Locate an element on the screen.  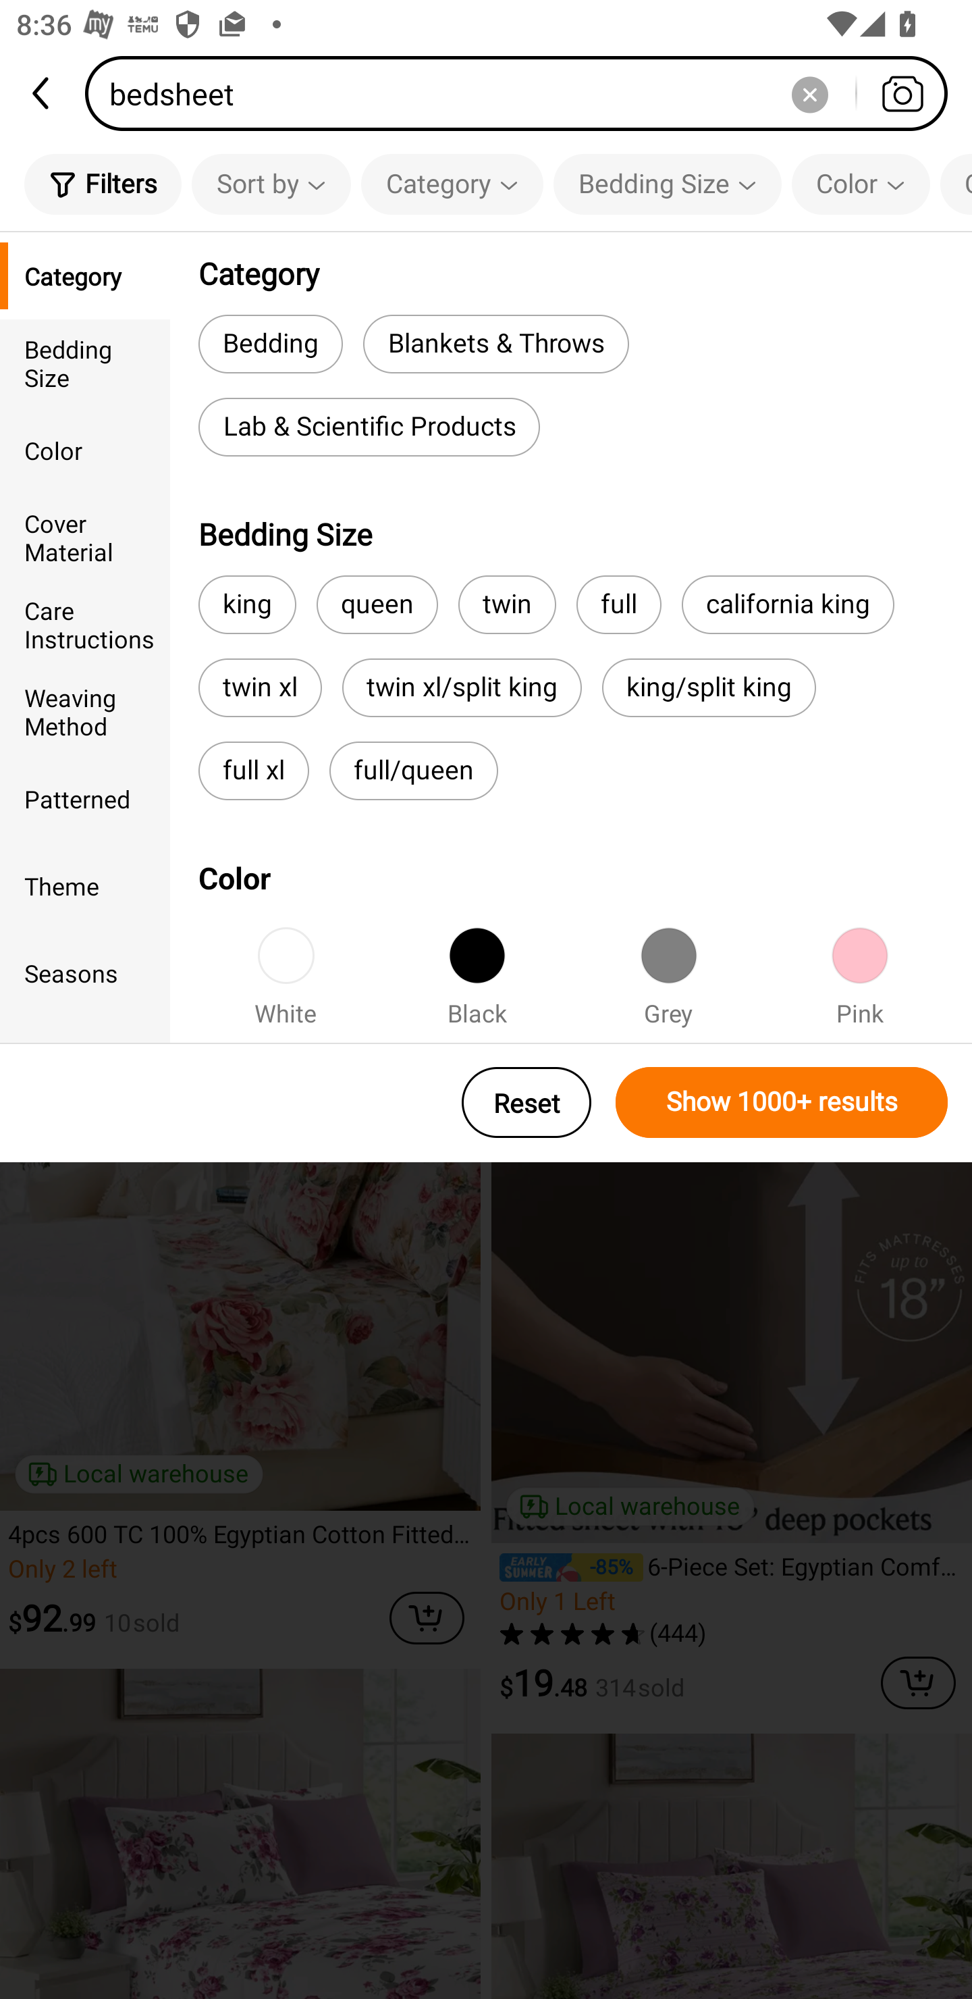
Lab & Scientific Products is located at coordinates (369, 427).